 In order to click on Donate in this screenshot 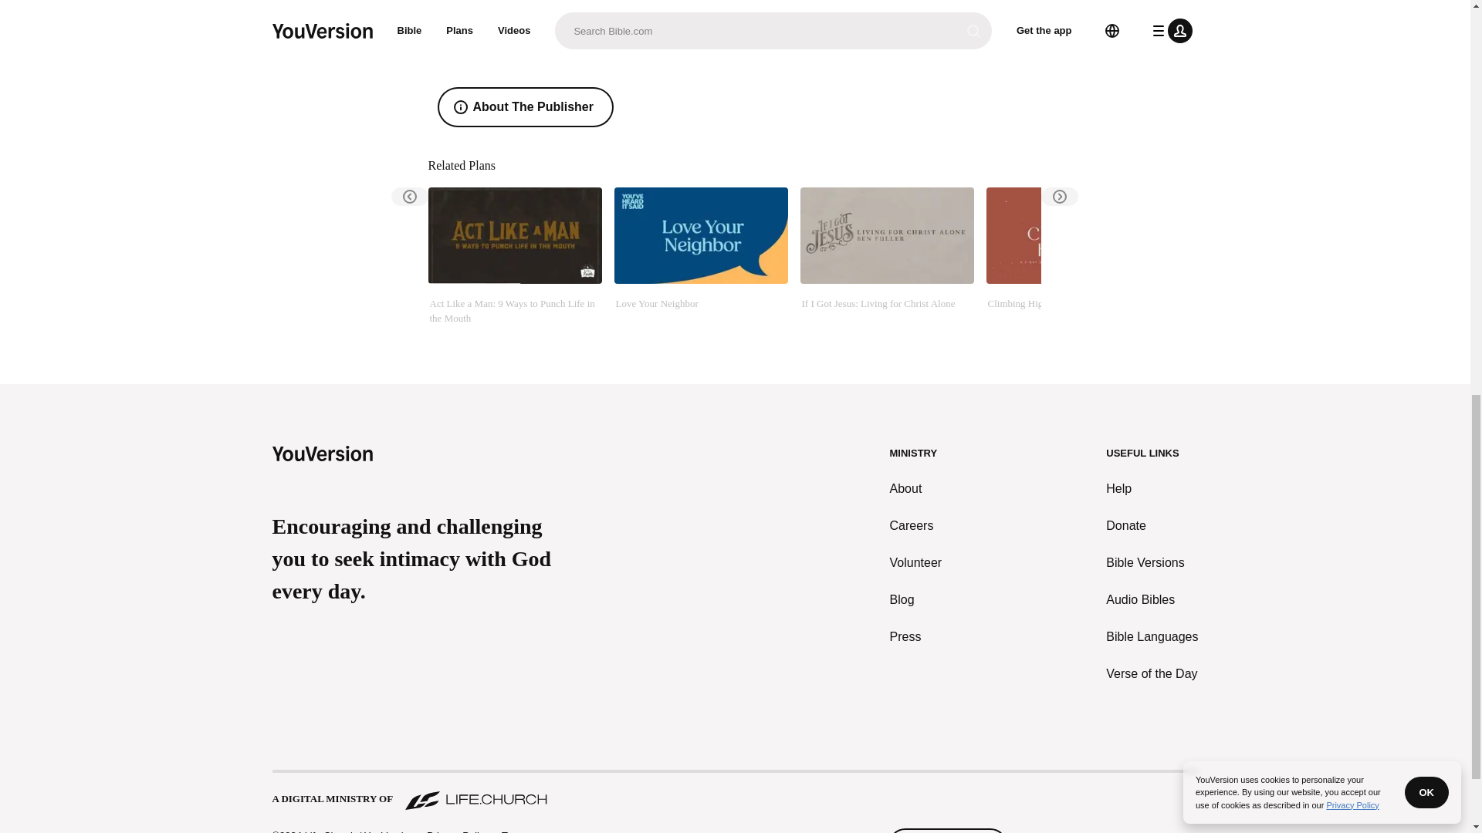, I will do `click(1152, 526)`.